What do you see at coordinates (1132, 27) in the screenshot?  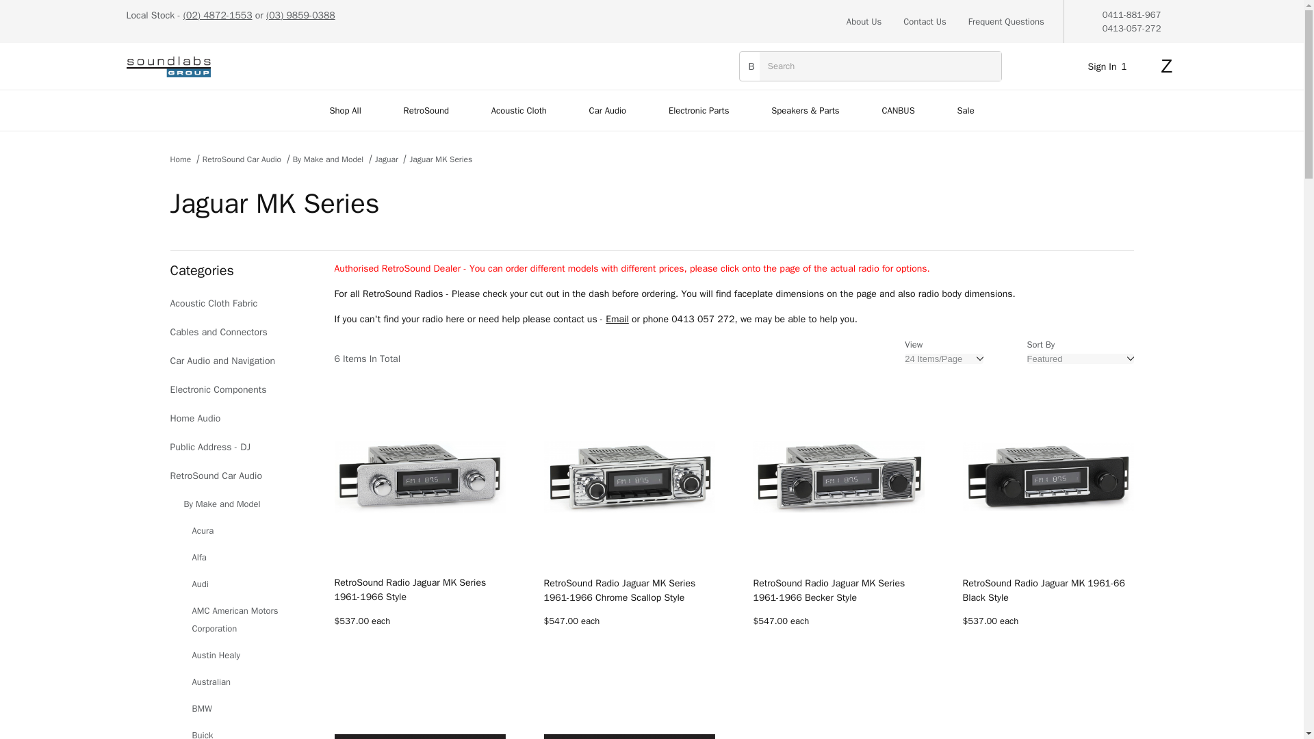 I see `0413-057-272` at bounding box center [1132, 27].